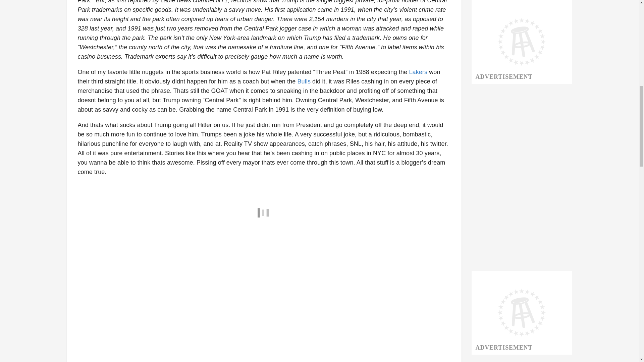 The height and width of the screenshot is (362, 644). Describe the element at coordinates (418, 72) in the screenshot. I see `Lakers` at that location.